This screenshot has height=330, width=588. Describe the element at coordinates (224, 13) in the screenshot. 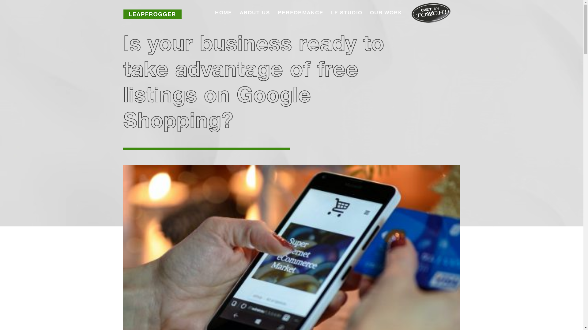

I see `HOME` at that location.